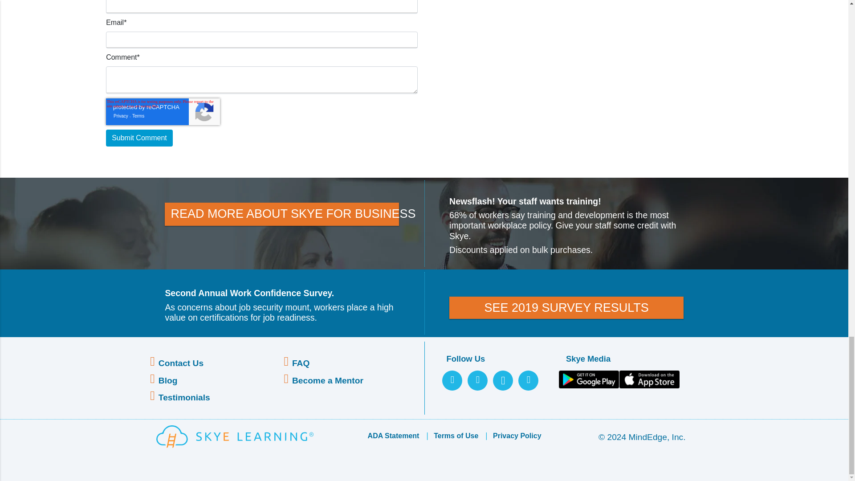 The height and width of the screenshot is (481, 855). What do you see at coordinates (163, 111) in the screenshot?
I see `reCAPTCHA` at bounding box center [163, 111].